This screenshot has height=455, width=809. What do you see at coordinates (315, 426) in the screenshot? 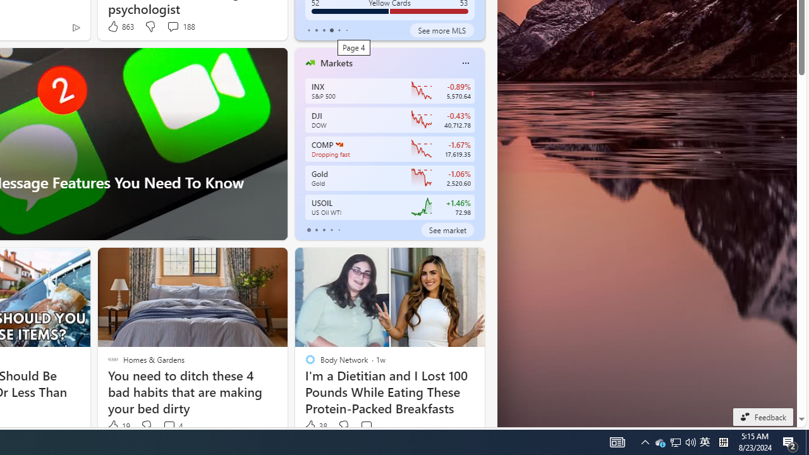
I see `38 Like` at bounding box center [315, 426].